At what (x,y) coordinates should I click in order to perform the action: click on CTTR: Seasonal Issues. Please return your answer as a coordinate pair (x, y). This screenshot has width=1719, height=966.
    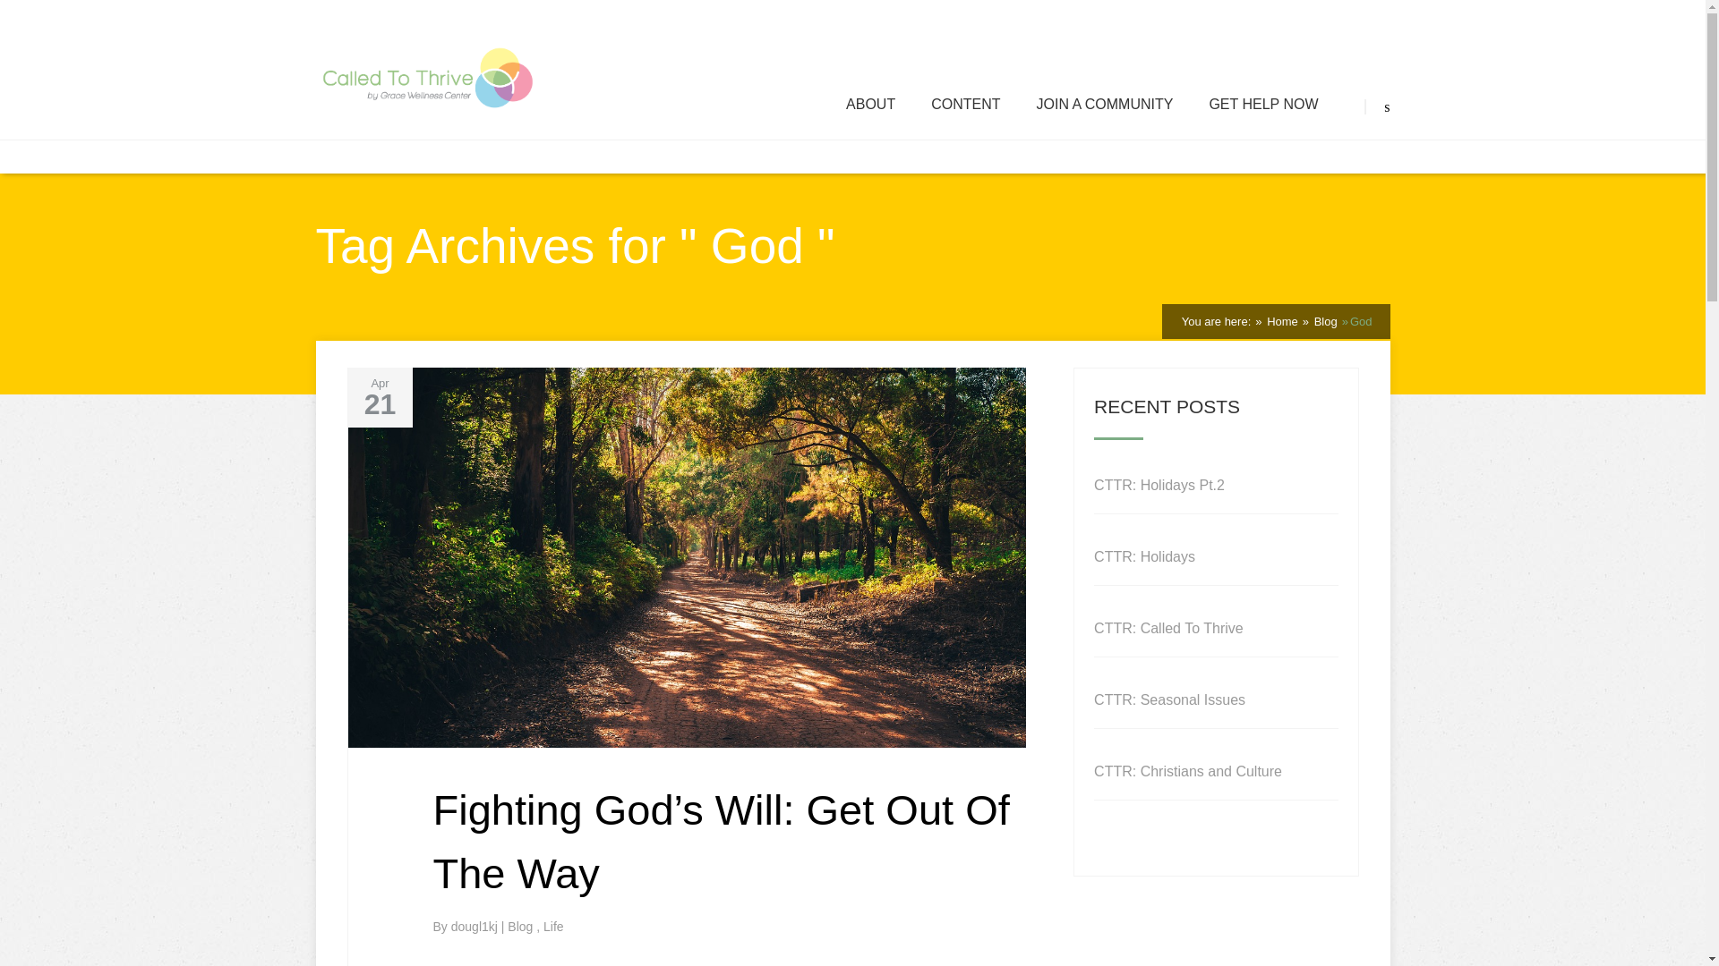
    Looking at the image, I should click on (1169, 699).